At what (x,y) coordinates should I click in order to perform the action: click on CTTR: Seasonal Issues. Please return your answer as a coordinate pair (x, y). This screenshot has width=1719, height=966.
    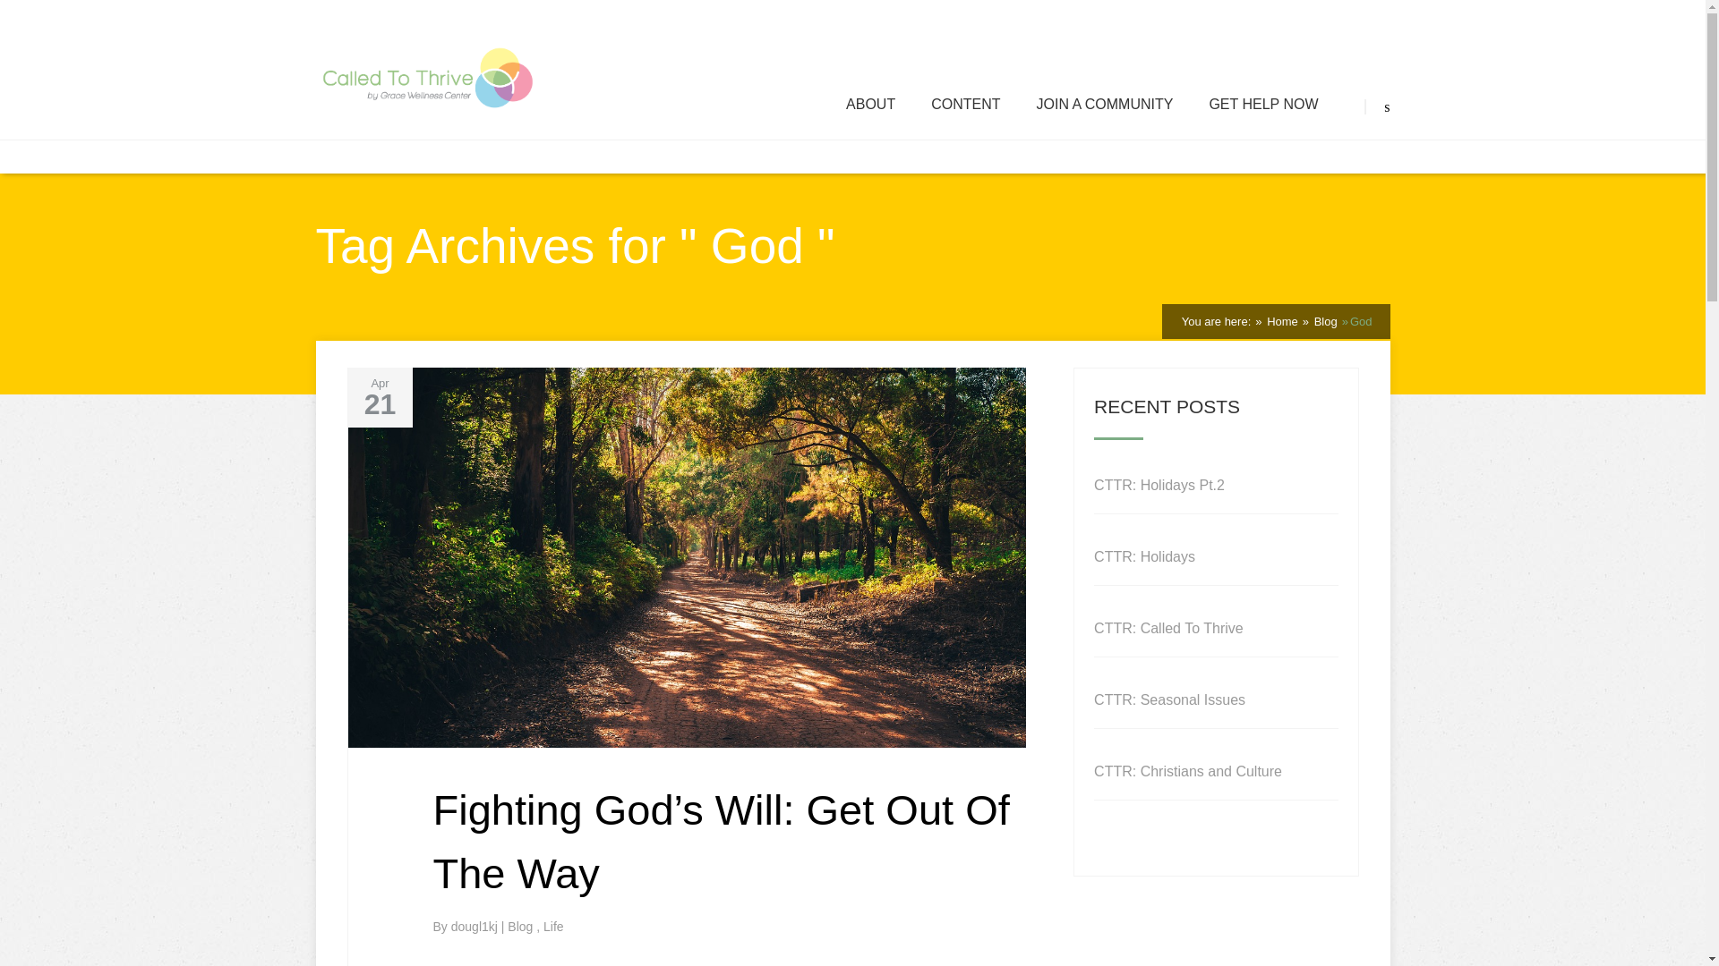
    Looking at the image, I should click on (1169, 699).